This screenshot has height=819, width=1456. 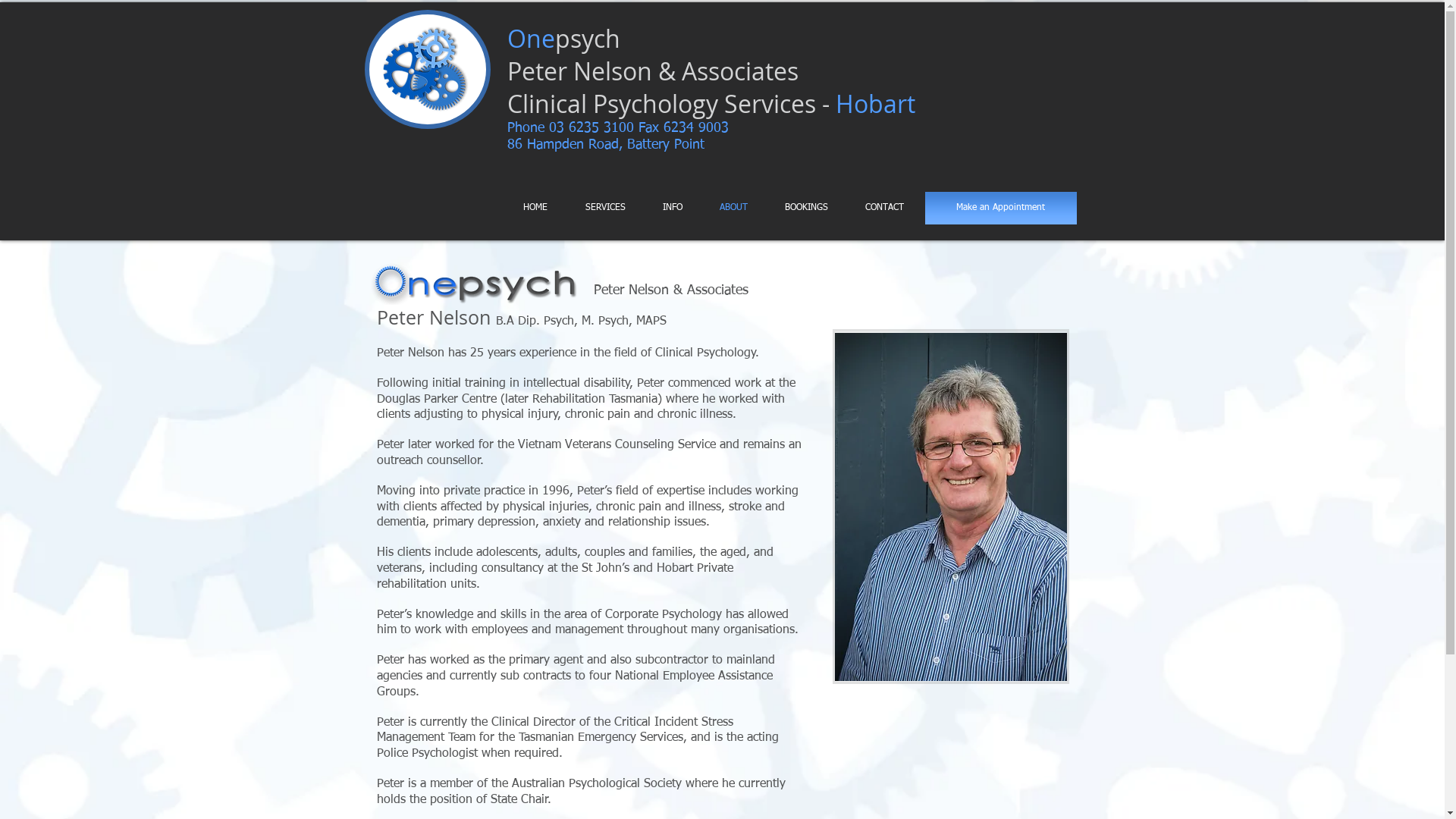 What do you see at coordinates (1001, 208) in the screenshot?
I see `Make an Appointment` at bounding box center [1001, 208].